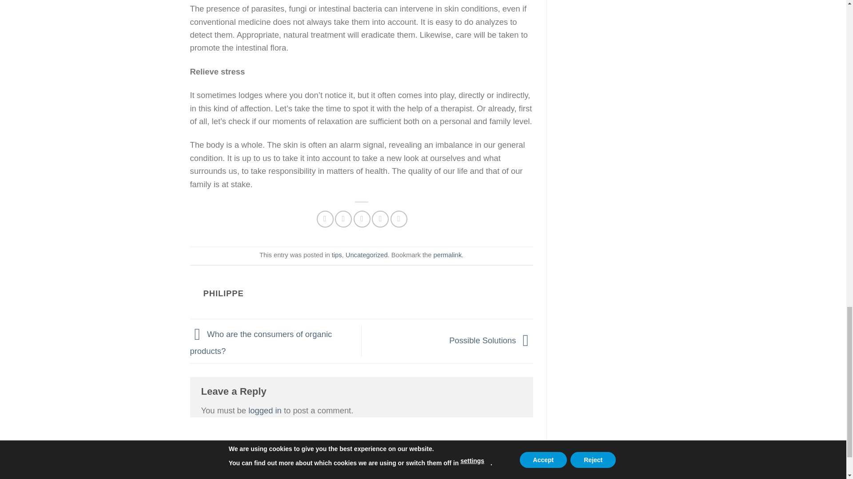 This screenshot has height=479, width=853. What do you see at coordinates (491, 340) in the screenshot?
I see `Possible Solutions` at bounding box center [491, 340].